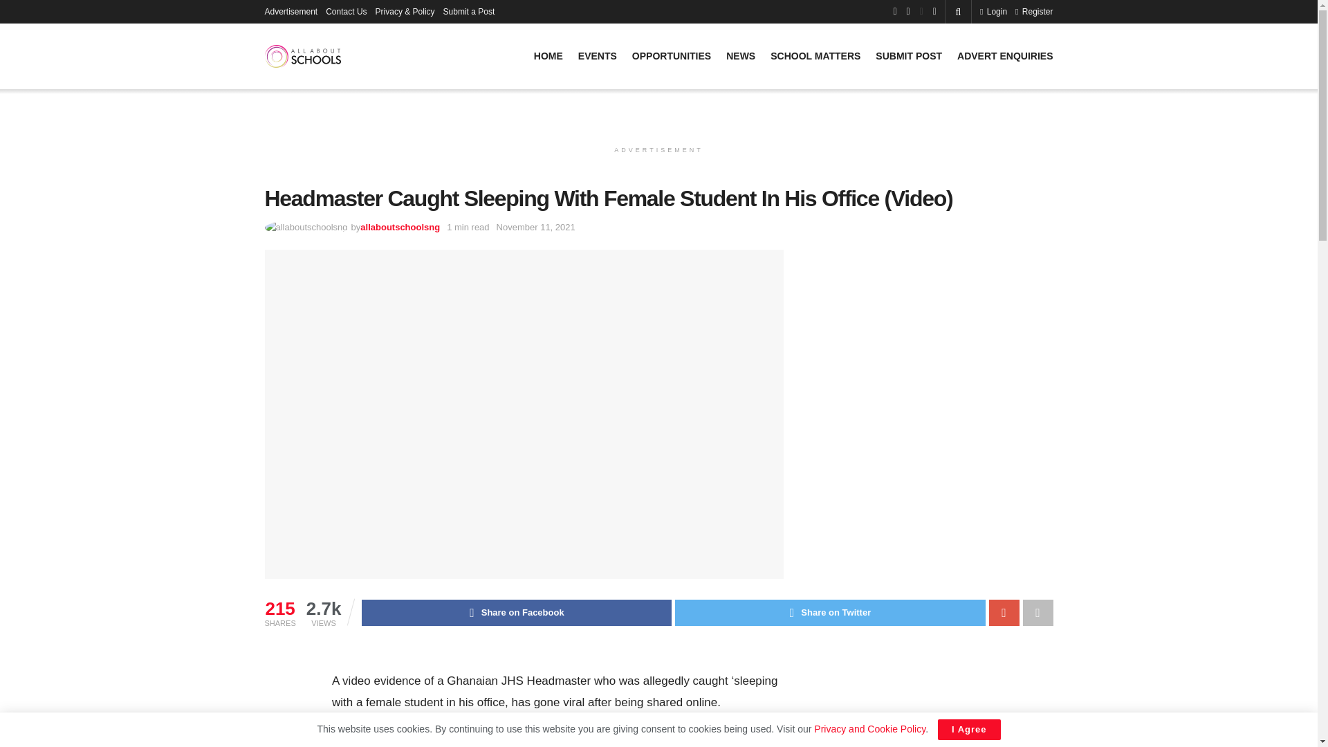 This screenshot has width=1328, height=747. I want to click on Advertisement, so click(290, 11).